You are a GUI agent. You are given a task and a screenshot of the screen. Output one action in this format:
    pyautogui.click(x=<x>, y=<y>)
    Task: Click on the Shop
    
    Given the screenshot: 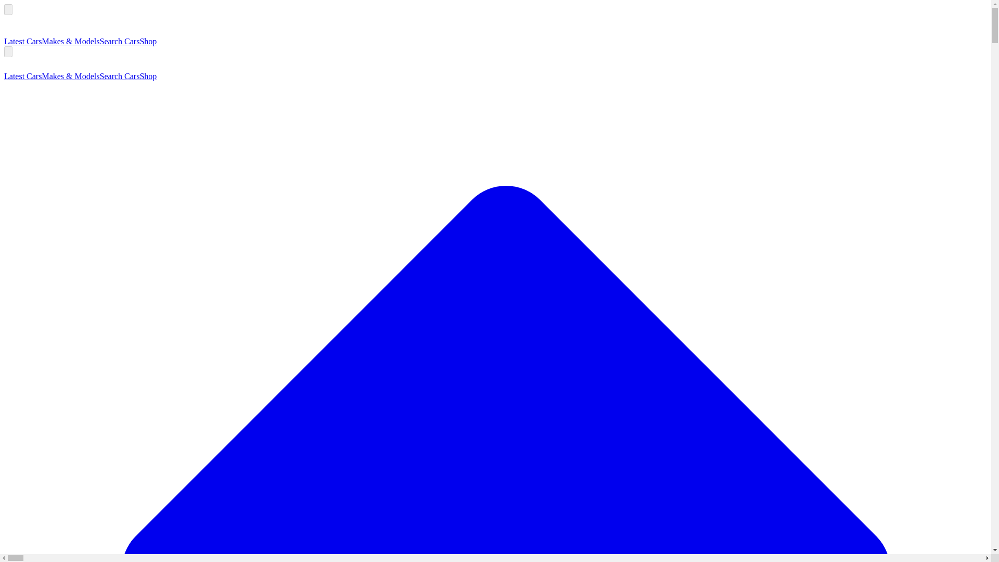 What is the action you would take?
    pyautogui.click(x=148, y=76)
    